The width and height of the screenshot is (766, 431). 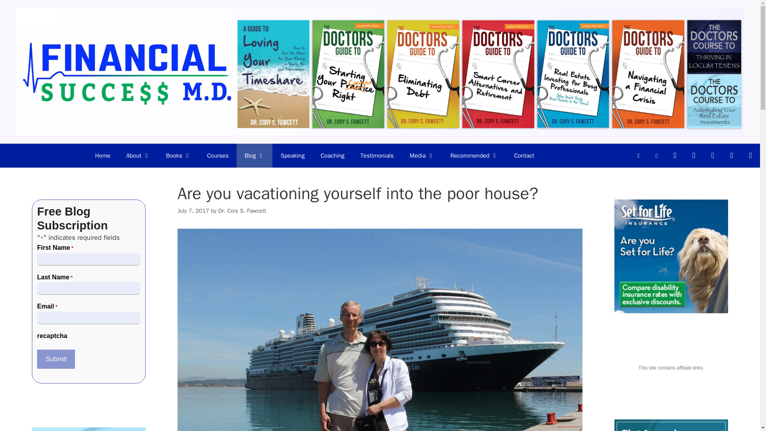 What do you see at coordinates (377, 156) in the screenshot?
I see `Testimonials` at bounding box center [377, 156].